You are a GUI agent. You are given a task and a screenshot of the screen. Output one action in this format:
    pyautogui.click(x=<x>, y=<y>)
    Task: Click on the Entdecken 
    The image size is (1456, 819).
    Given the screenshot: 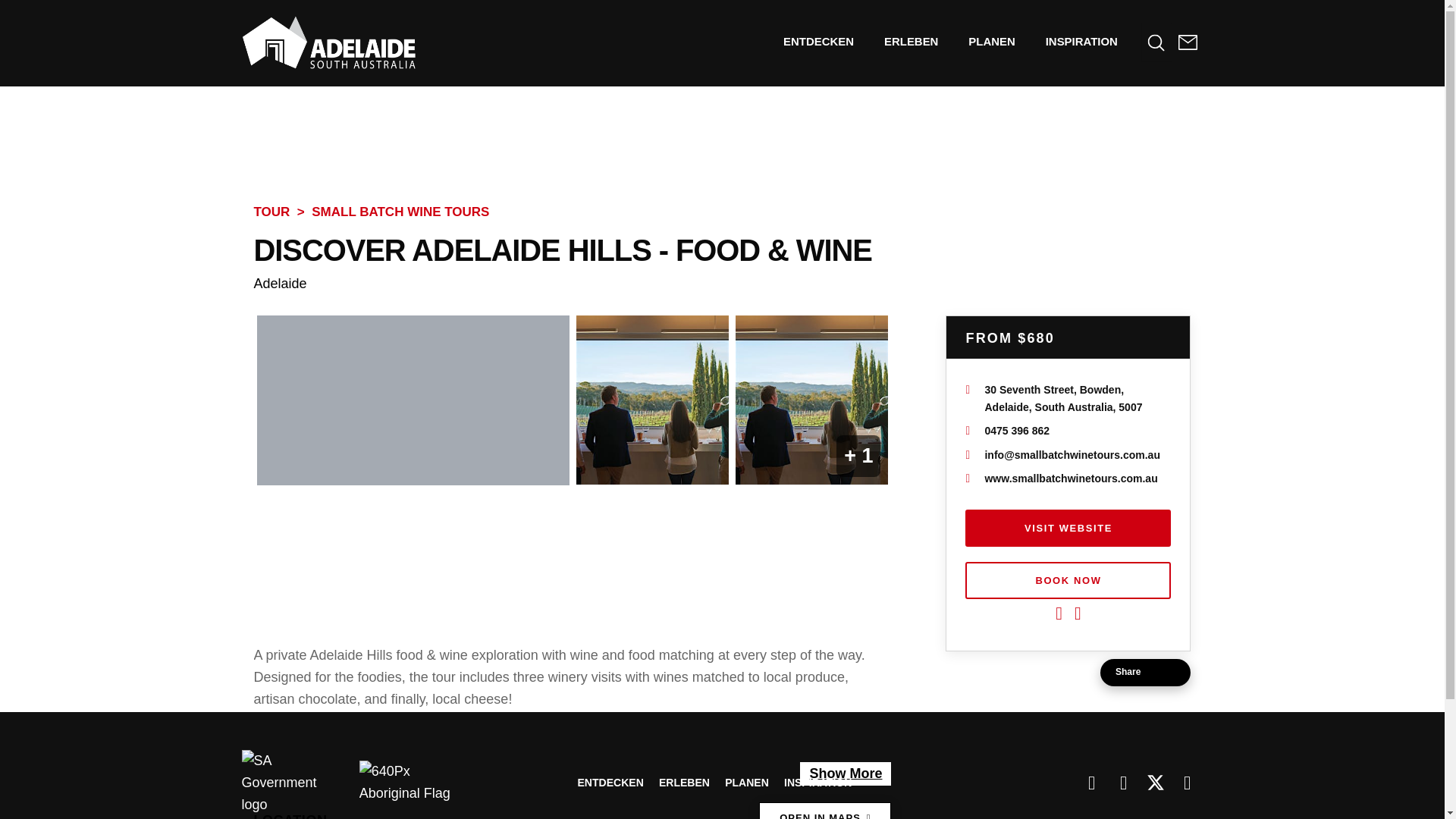 What is the action you would take?
    pyautogui.click(x=819, y=41)
    